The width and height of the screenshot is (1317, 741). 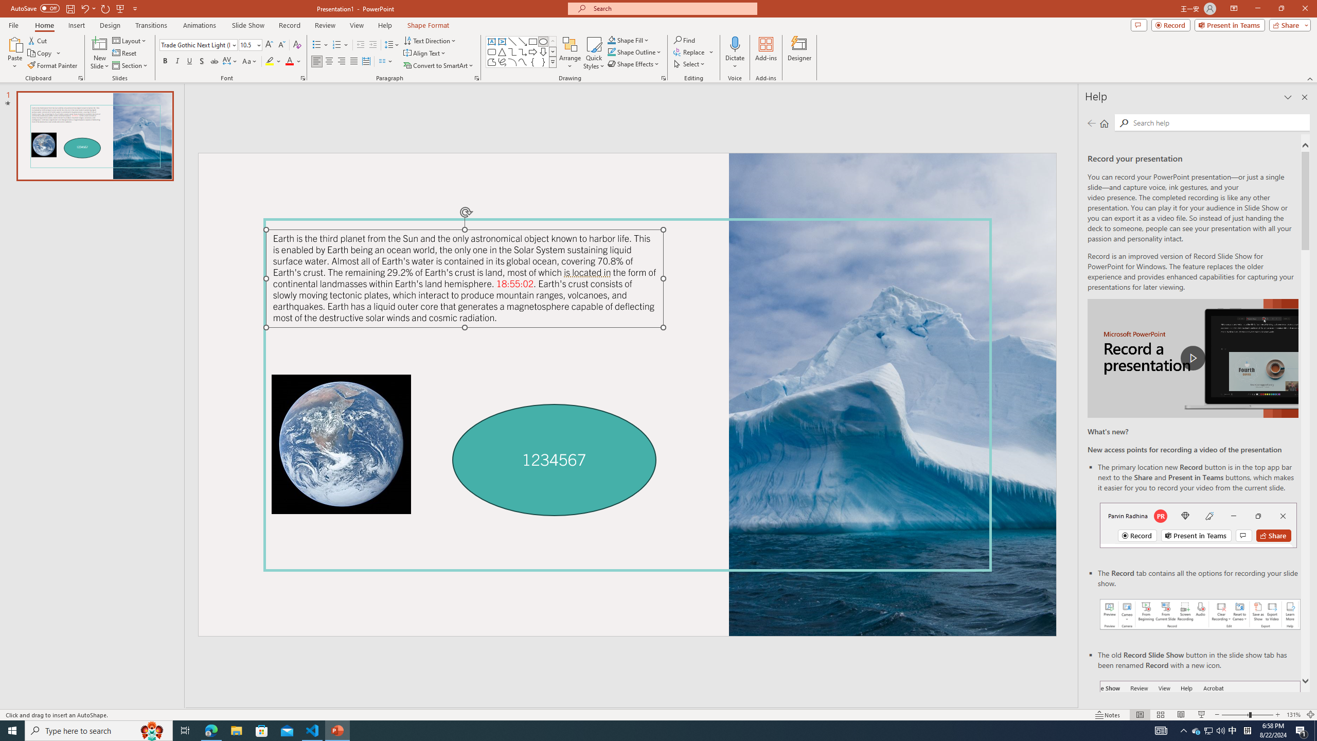 I want to click on Font Size, so click(x=250, y=45).